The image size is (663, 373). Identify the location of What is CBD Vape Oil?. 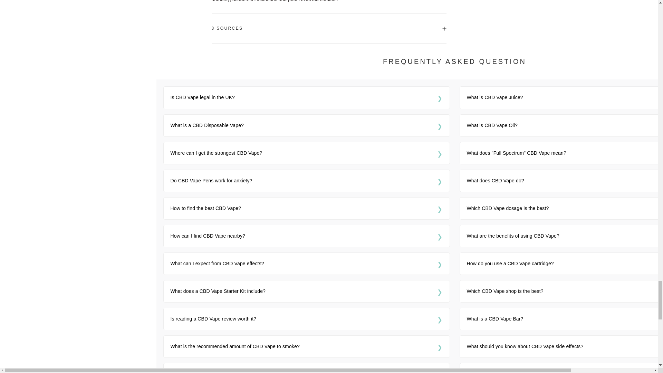
(565, 125).